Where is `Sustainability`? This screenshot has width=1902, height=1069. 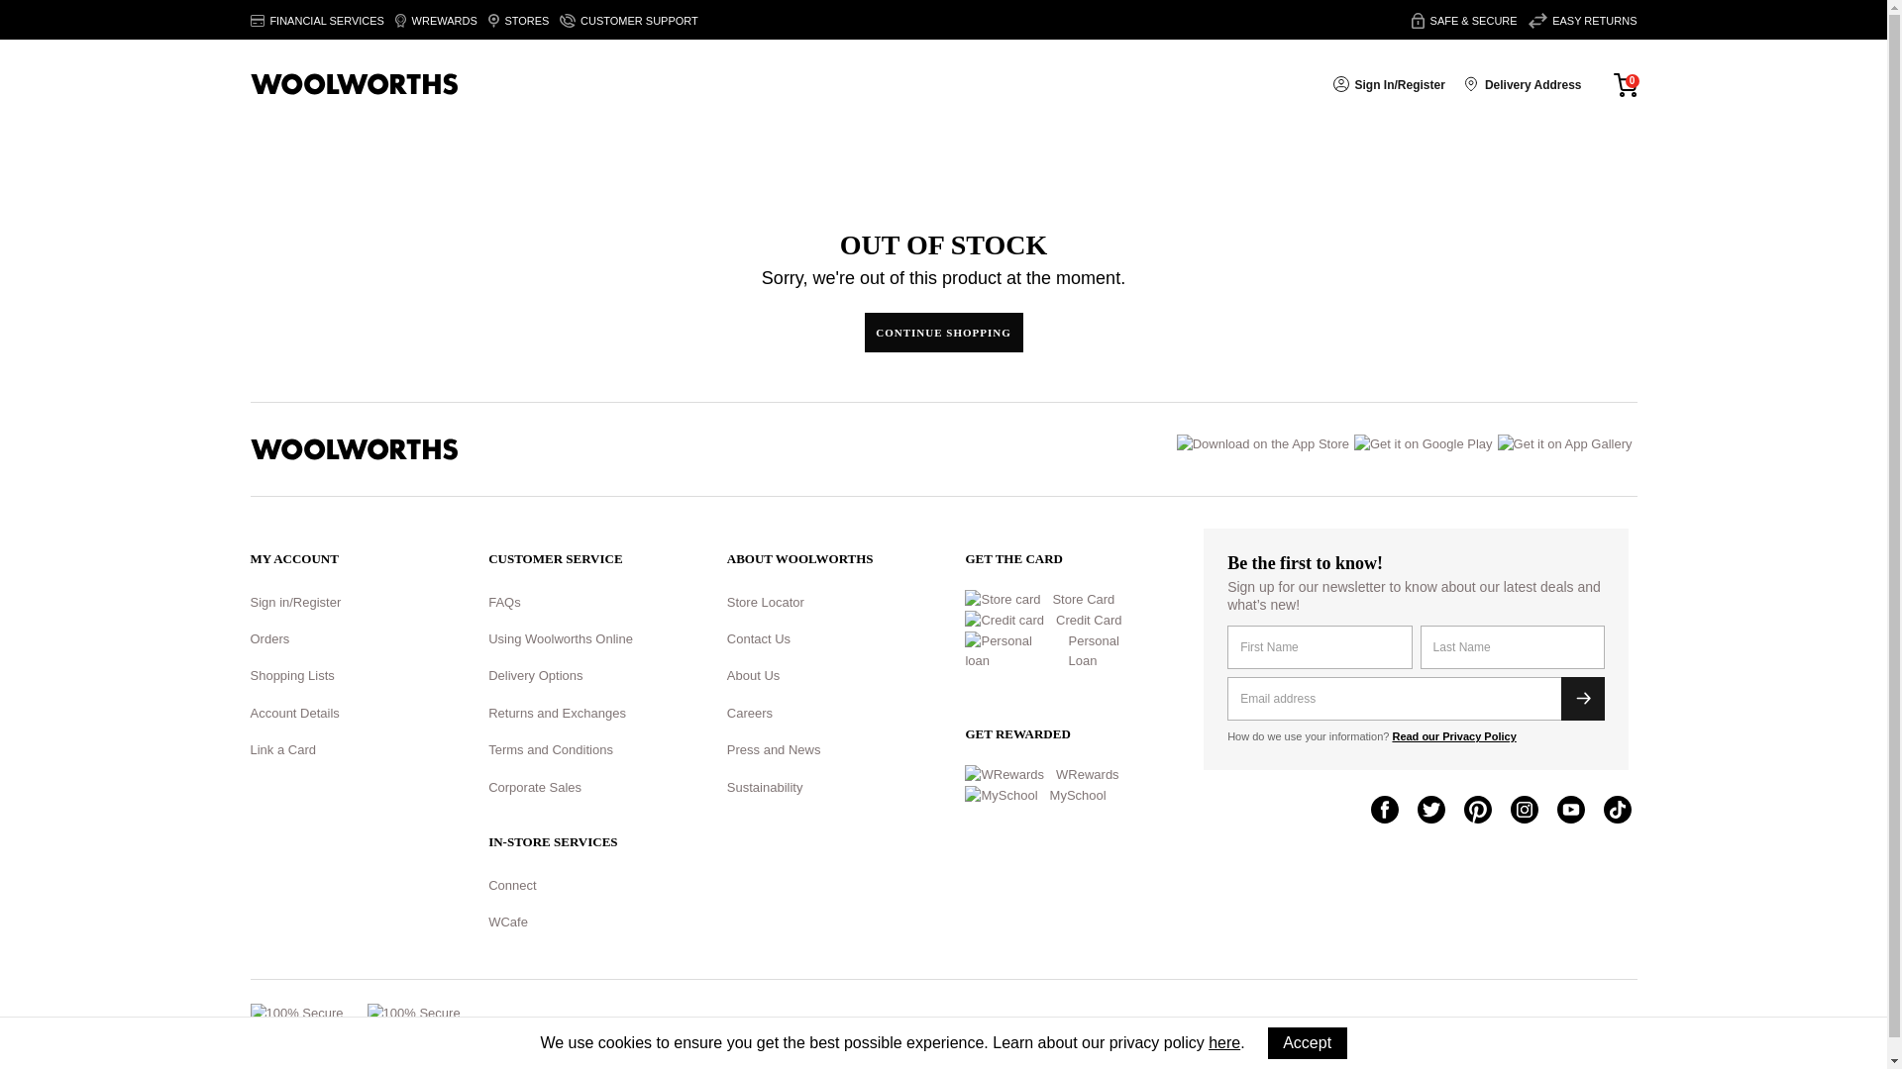
Sustainability is located at coordinates (765, 788).